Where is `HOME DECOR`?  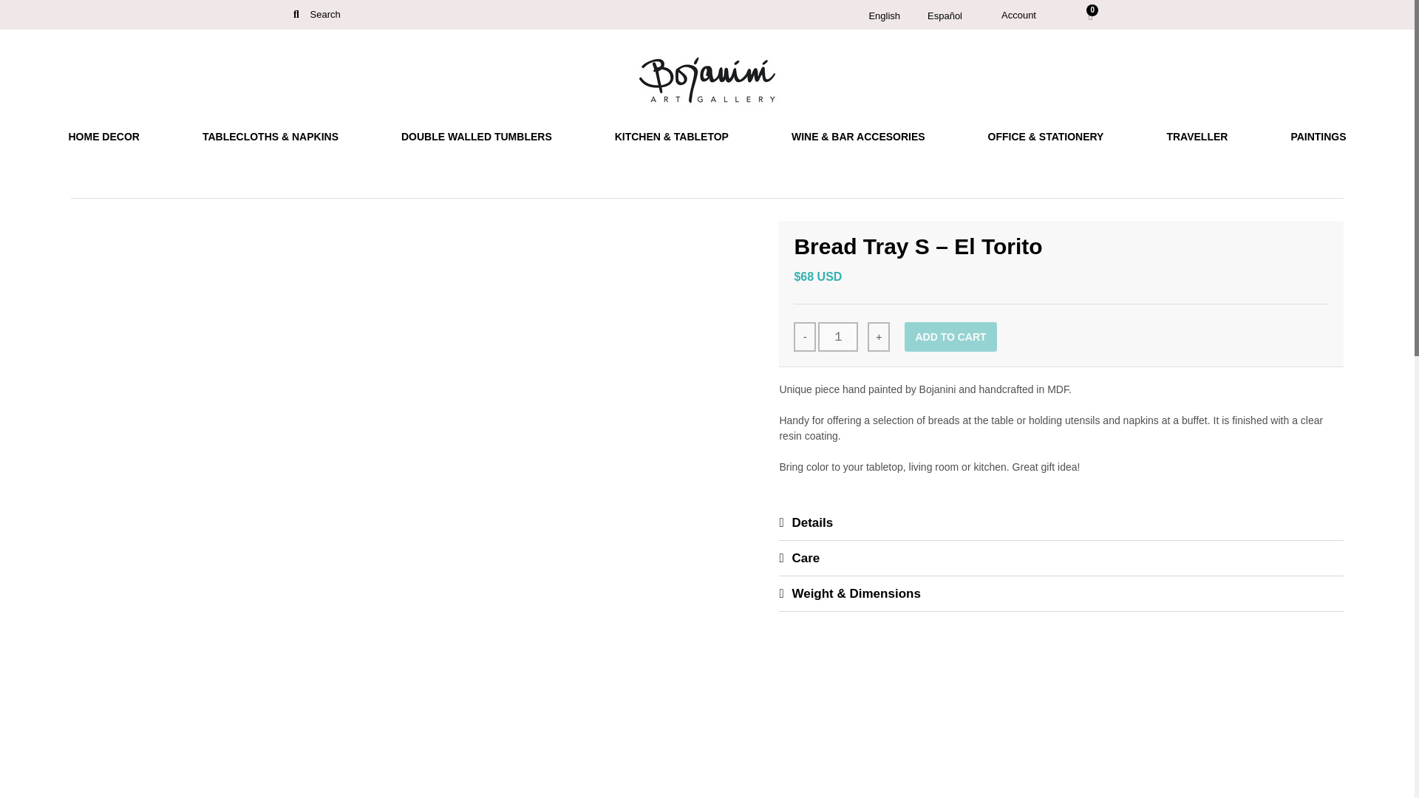
HOME DECOR is located at coordinates (103, 137).